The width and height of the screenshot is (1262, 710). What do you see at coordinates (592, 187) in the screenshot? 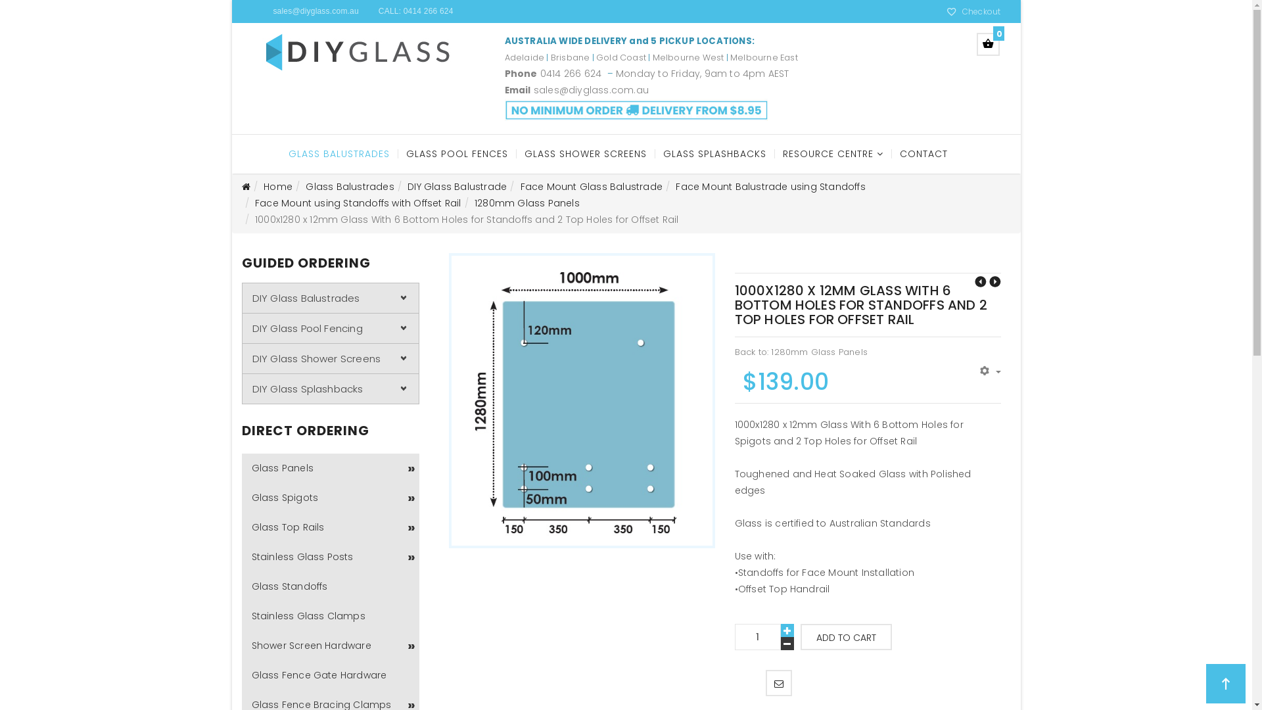
I see `Face Mount Glass Balustrade` at bounding box center [592, 187].